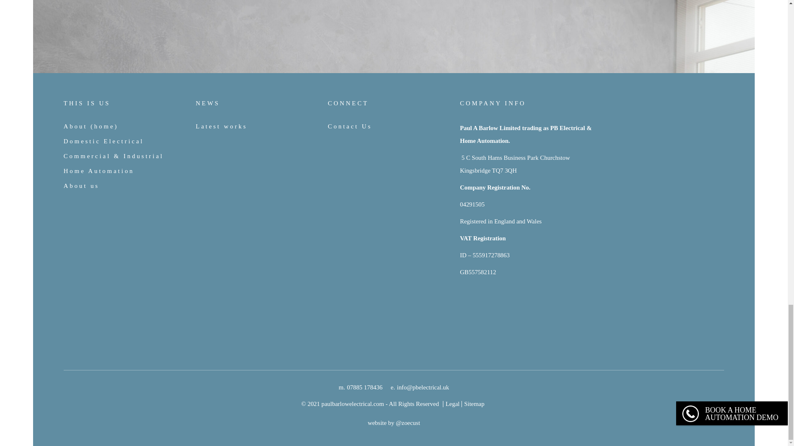  Describe the element at coordinates (98, 171) in the screenshot. I see `Home Automation` at that location.